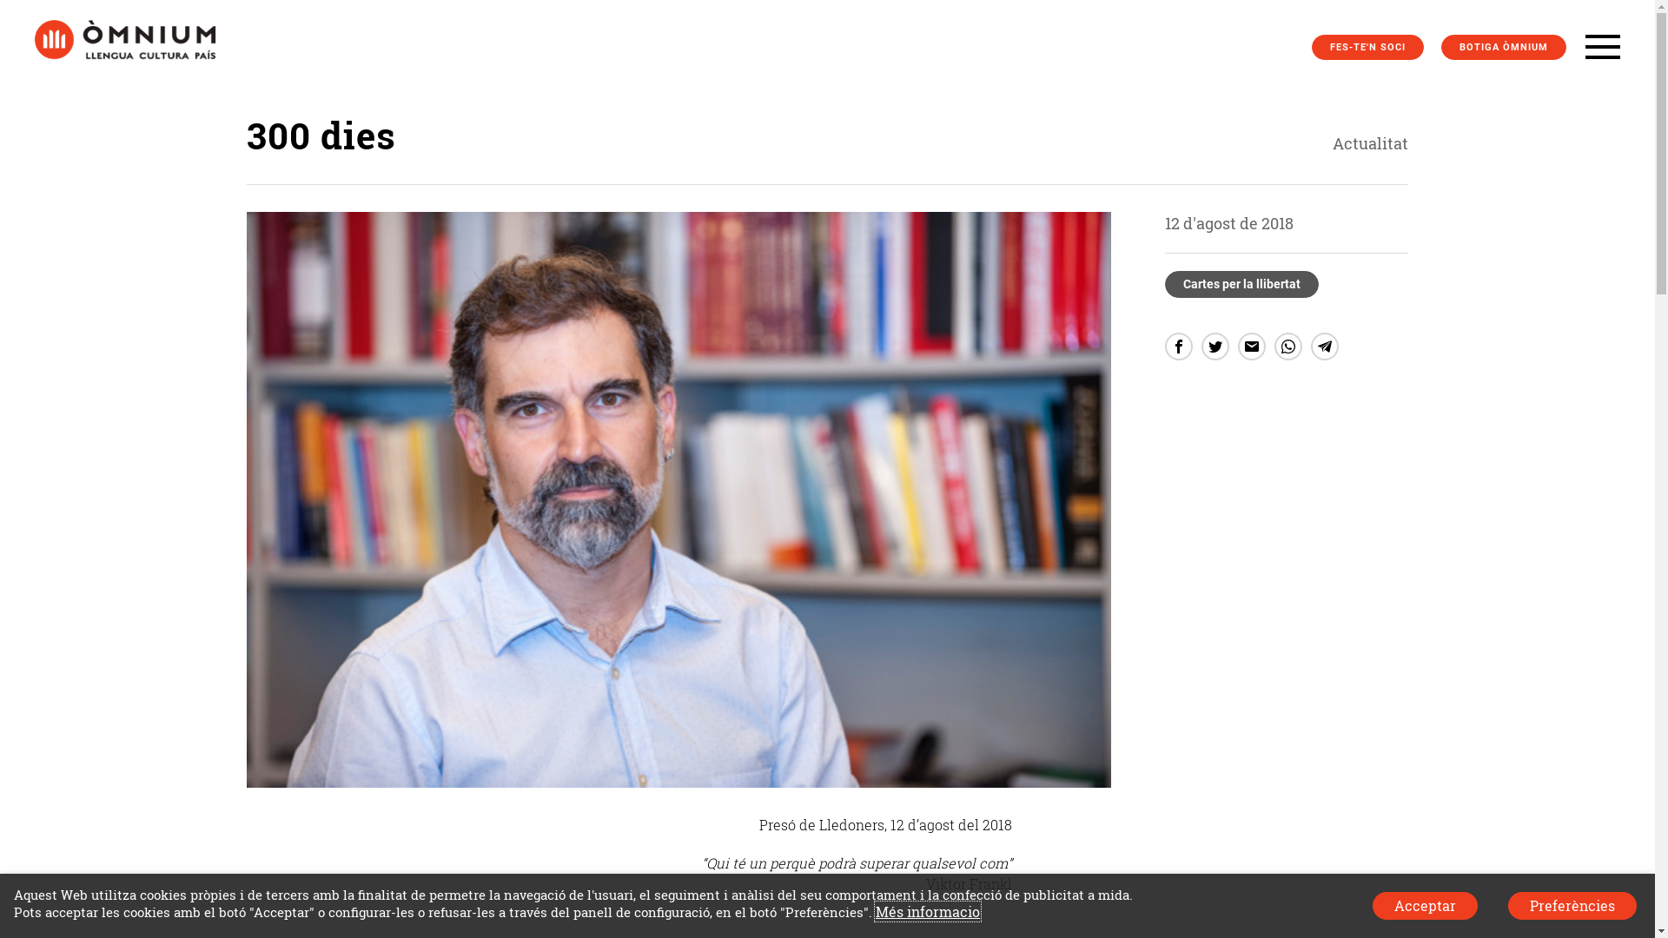 The width and height of the screenshot is (1668, 938). What do you see at coordinates (1367, 47) in the screenshot?
I see `FES-TE'N SOCI` at bounding box center [1367, 47].